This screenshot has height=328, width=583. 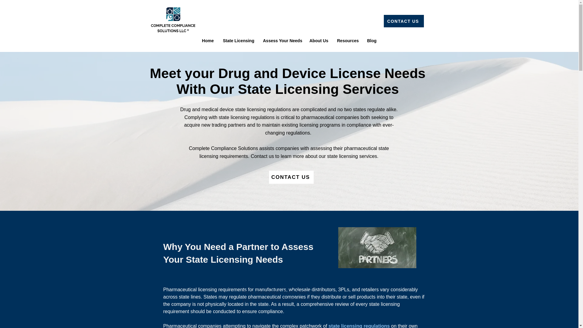 I want to click on CONTACT US, so click(x=404, y=21).